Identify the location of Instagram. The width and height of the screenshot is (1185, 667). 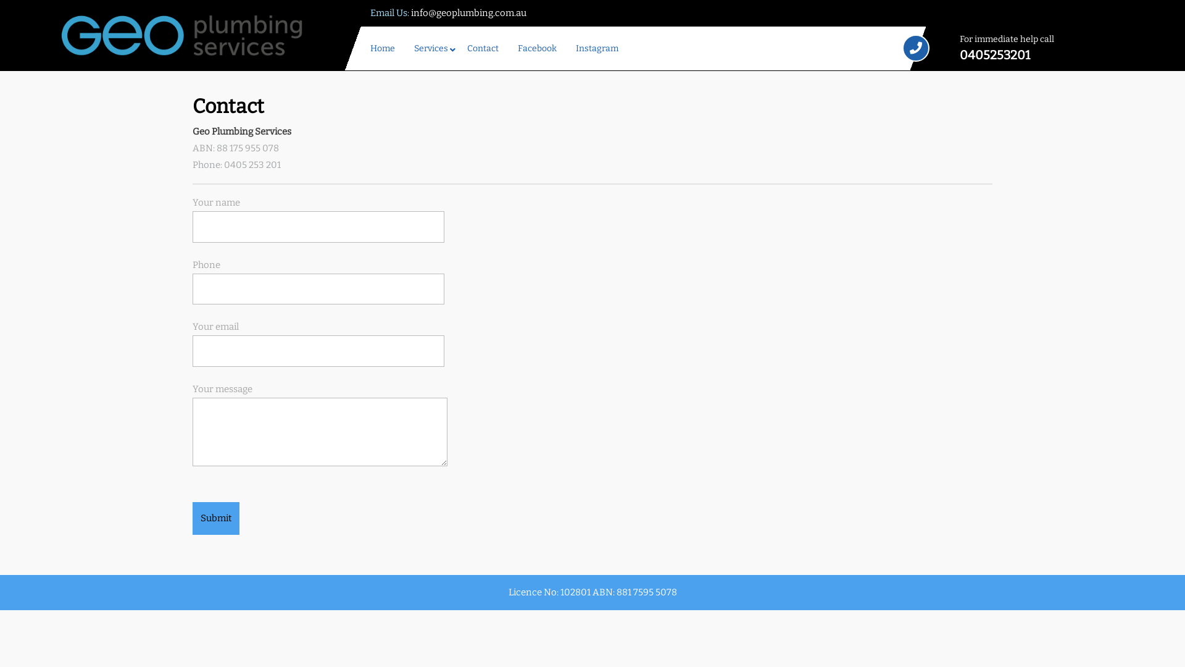
(598, 48).